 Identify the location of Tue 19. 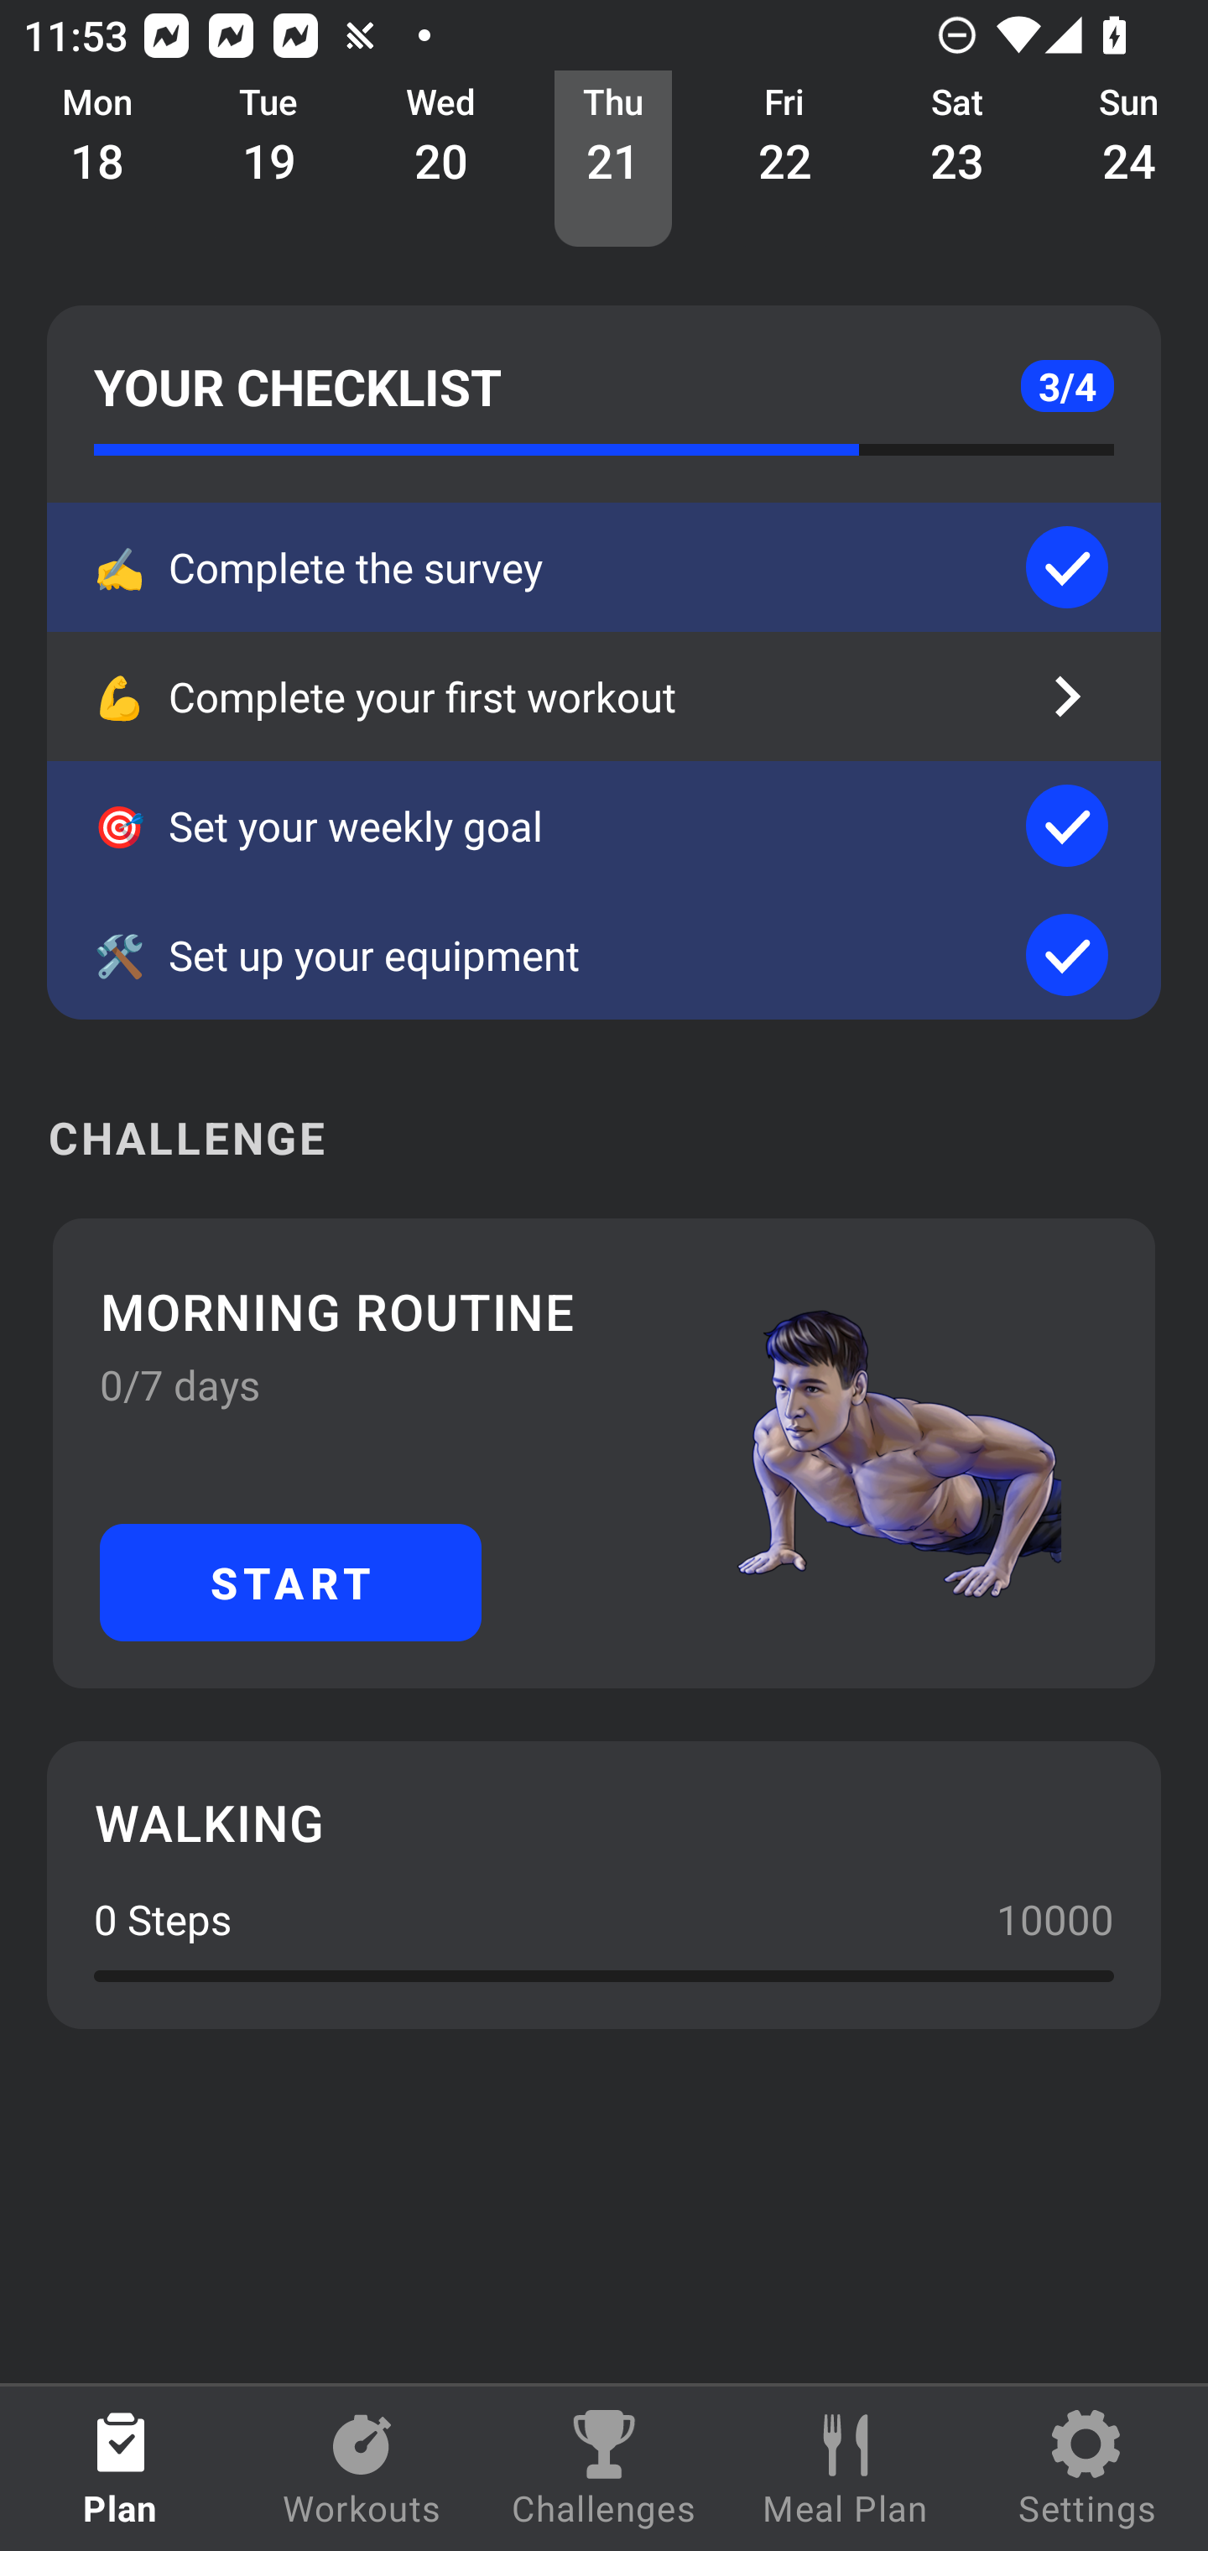
(268, 159).